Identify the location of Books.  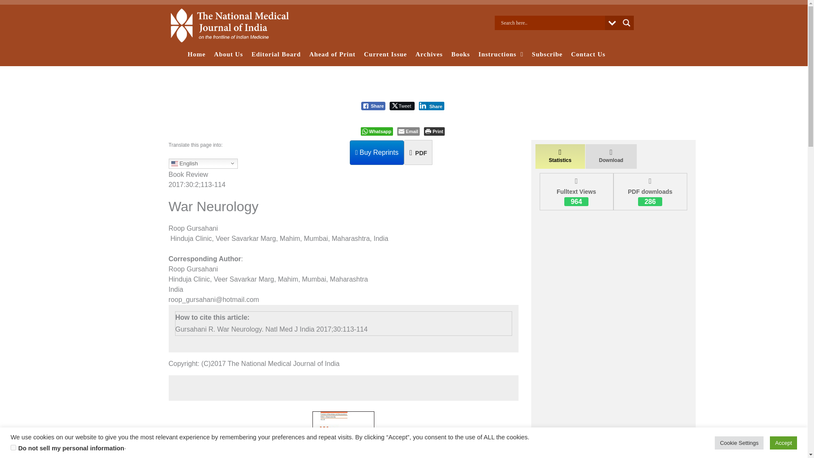
(460, 54).